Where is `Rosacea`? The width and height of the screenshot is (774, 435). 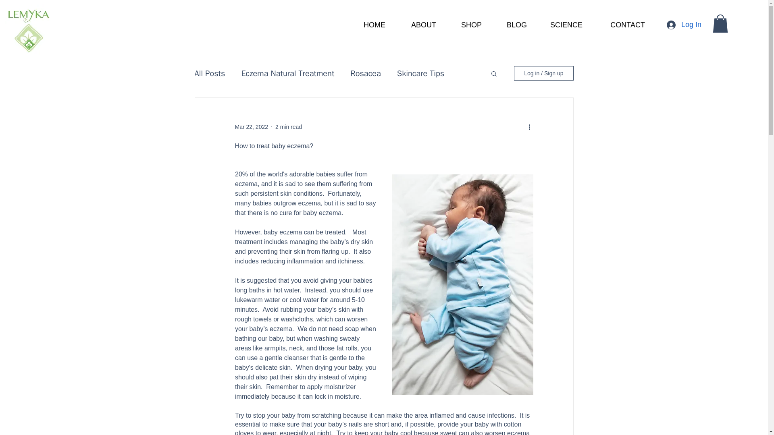 Rosacea is located at coordinates (365, 73).